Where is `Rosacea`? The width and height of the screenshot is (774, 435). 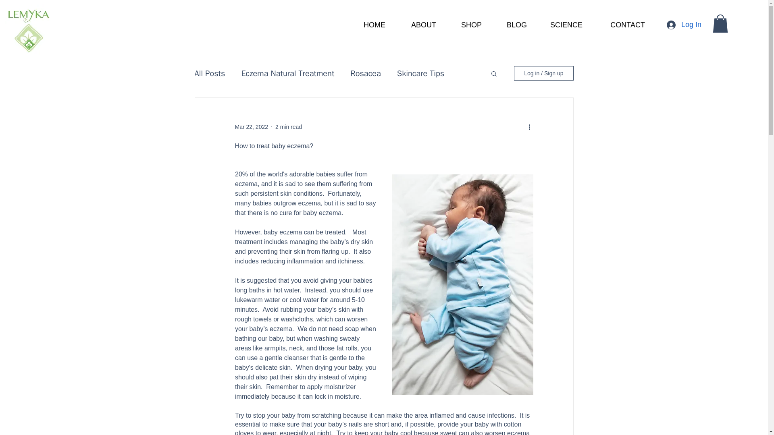 Rosacea is located at coordinates (365, 73).